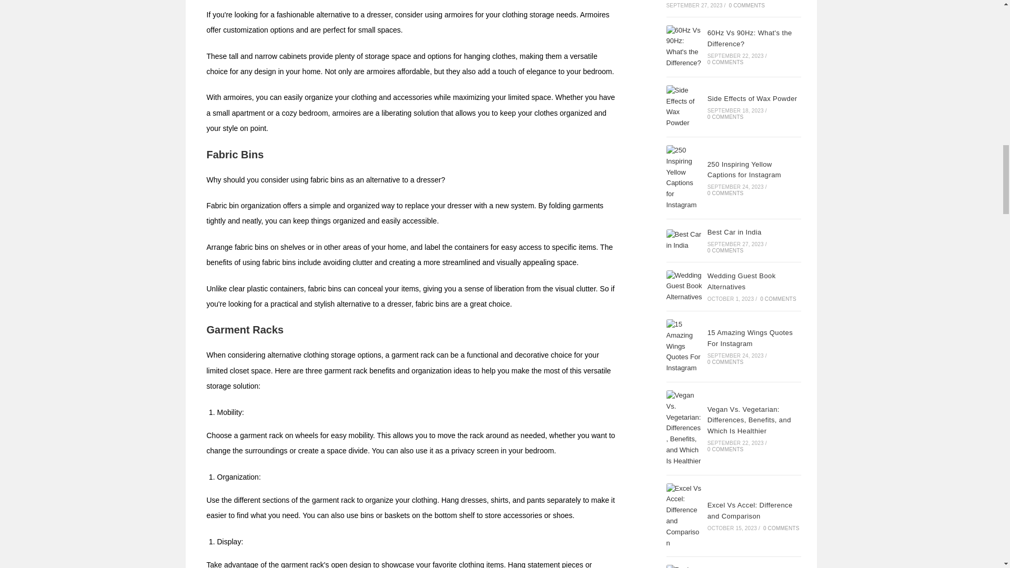  Describe the element at coordinates (684, 107) in the screenshot. I see `Side Effects of Wax Powder` at that location.